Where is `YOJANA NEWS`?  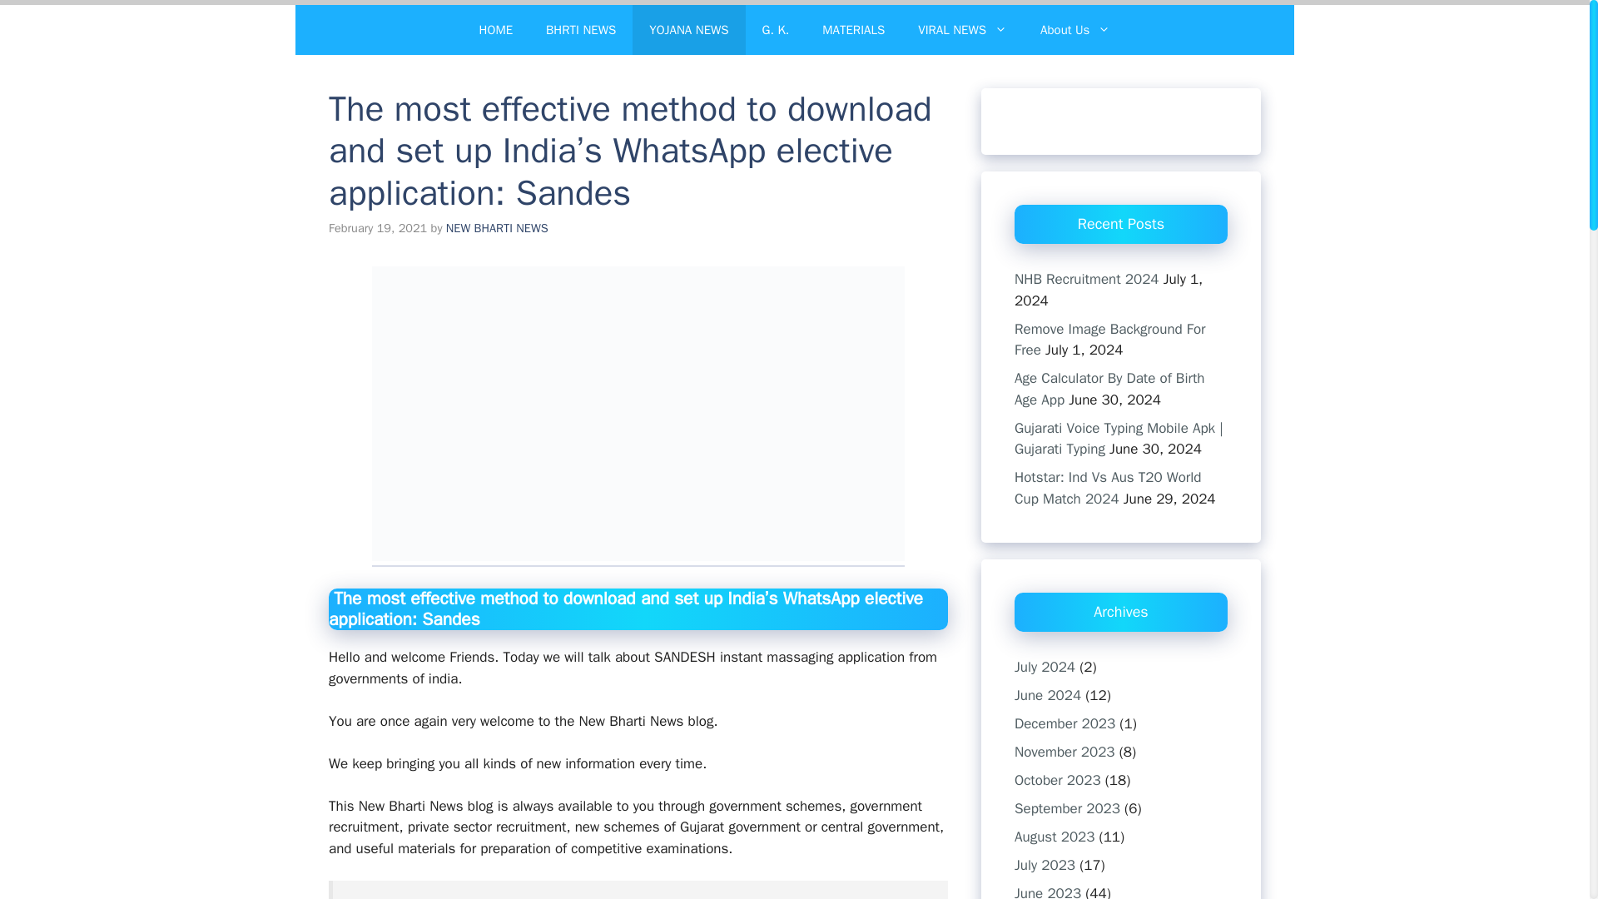
YOJANA NEWS is located at coordinates (688, 30).